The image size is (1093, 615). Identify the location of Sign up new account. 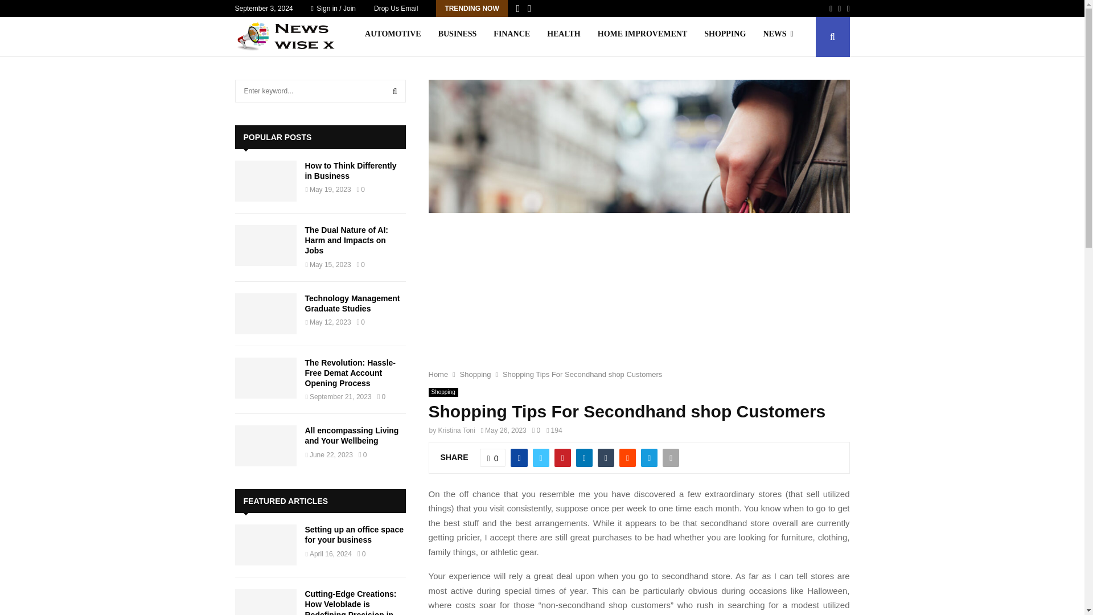
(543, 312).